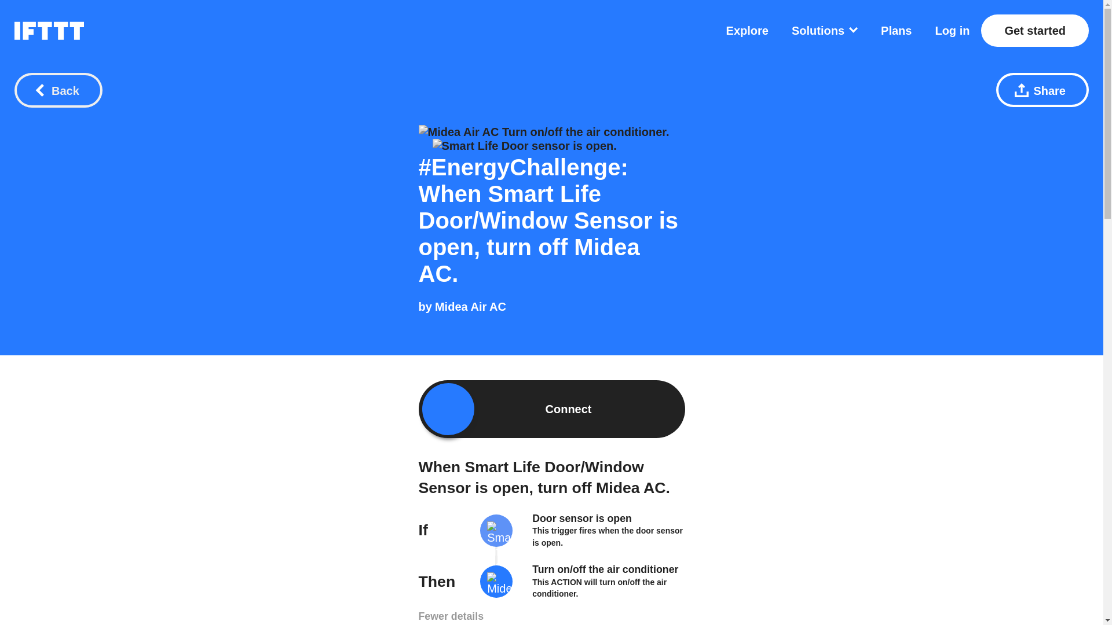 The image size is (1112, 625). I want to click on This trigger fires when the door sensor is open., so click(607, 536).